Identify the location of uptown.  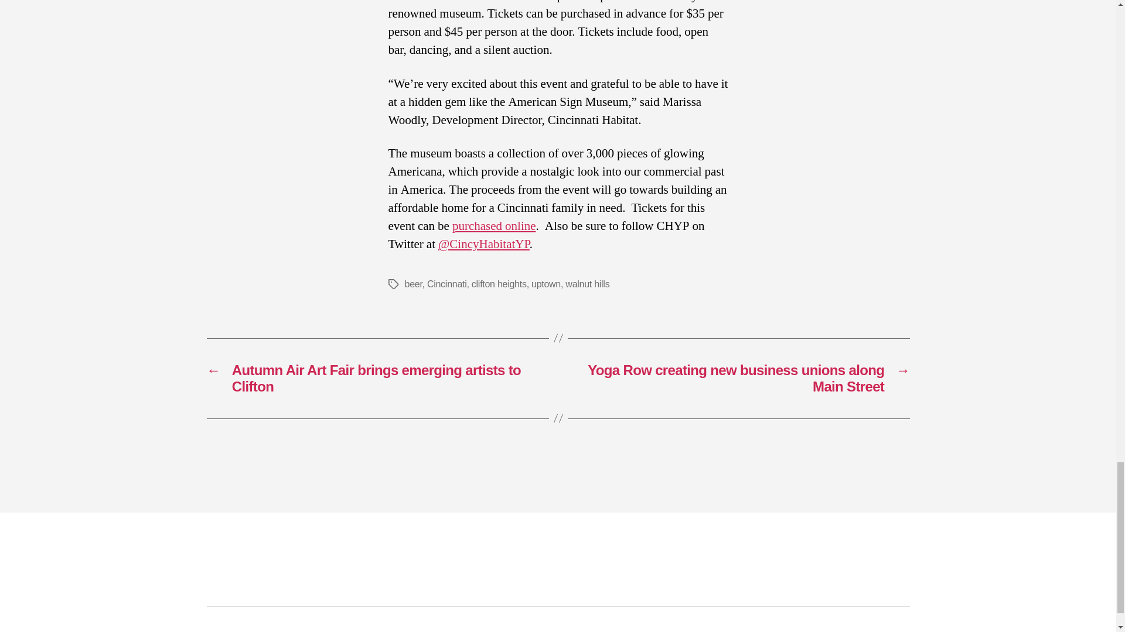
(546, 284).